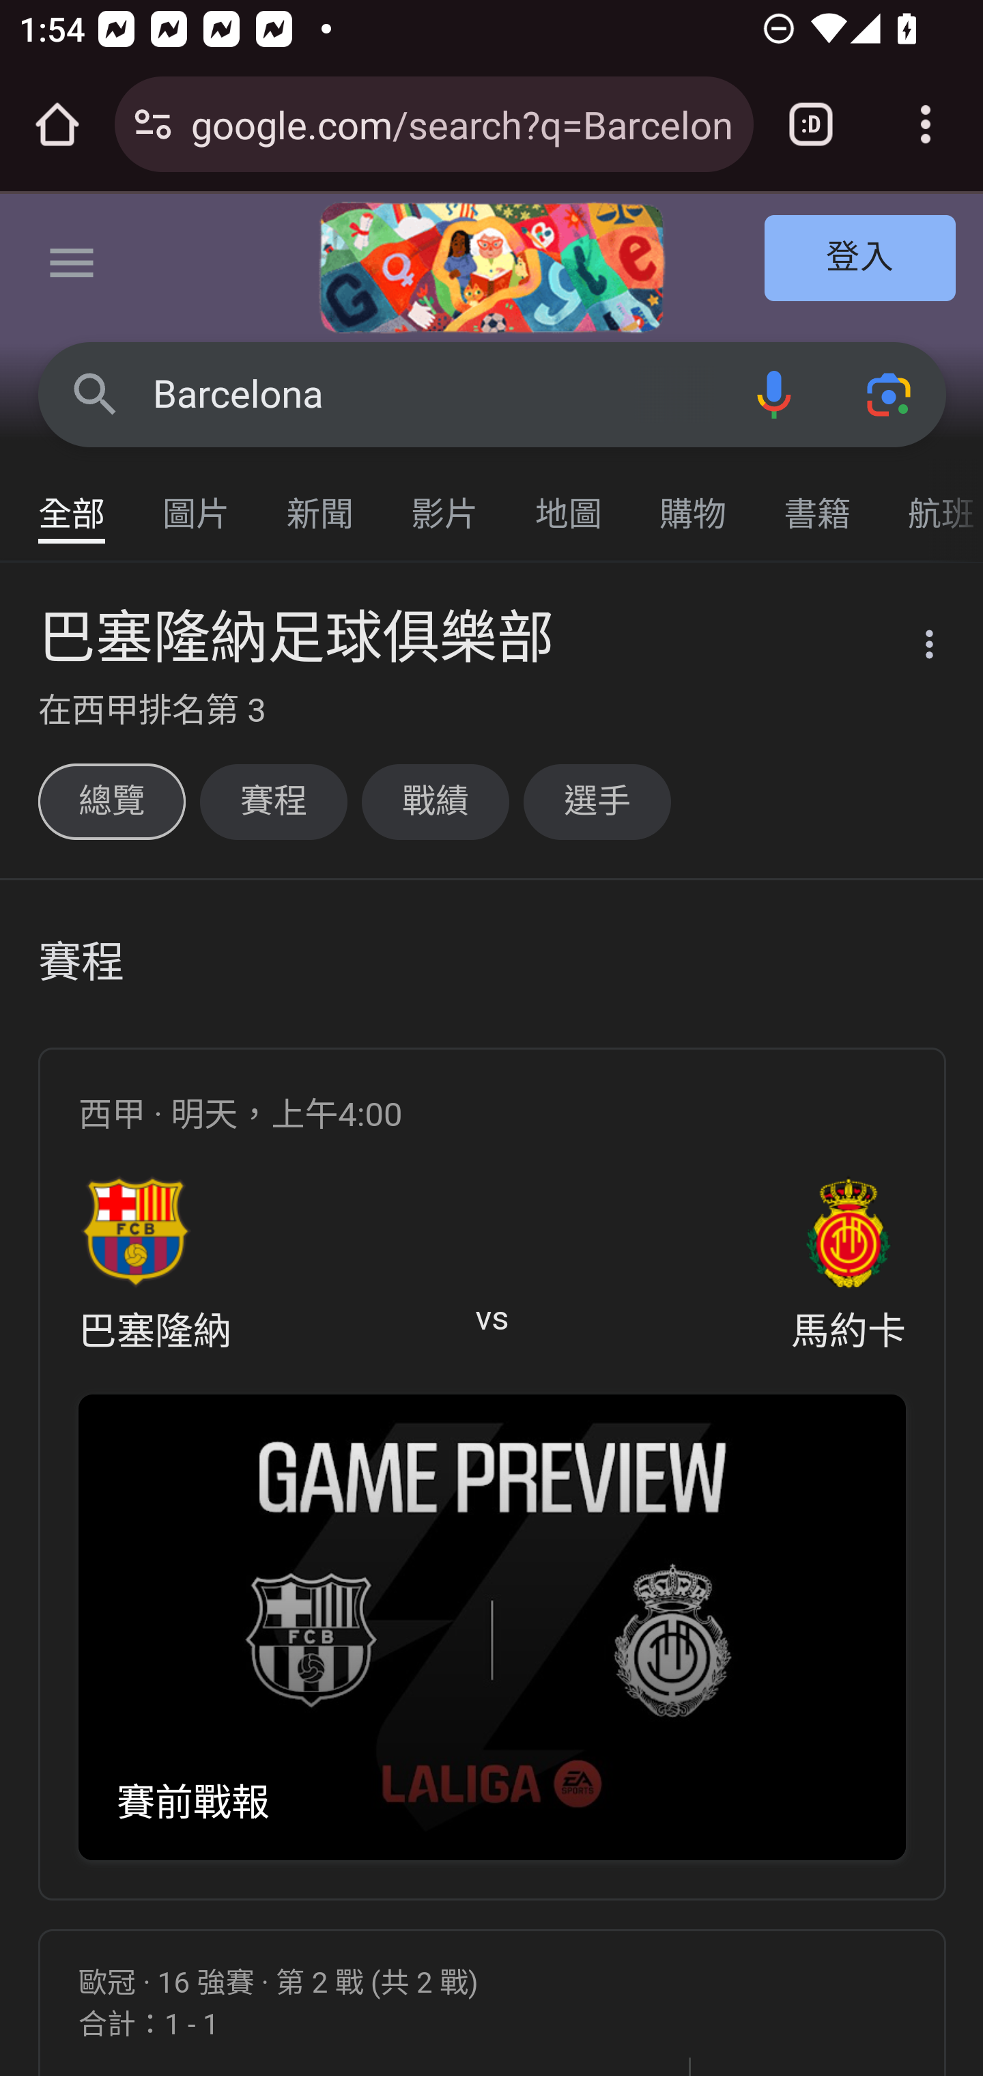  What do you see at coordinates (569, 501) in the screenshot?
I see `地圖` at bounding box center [569, 501].